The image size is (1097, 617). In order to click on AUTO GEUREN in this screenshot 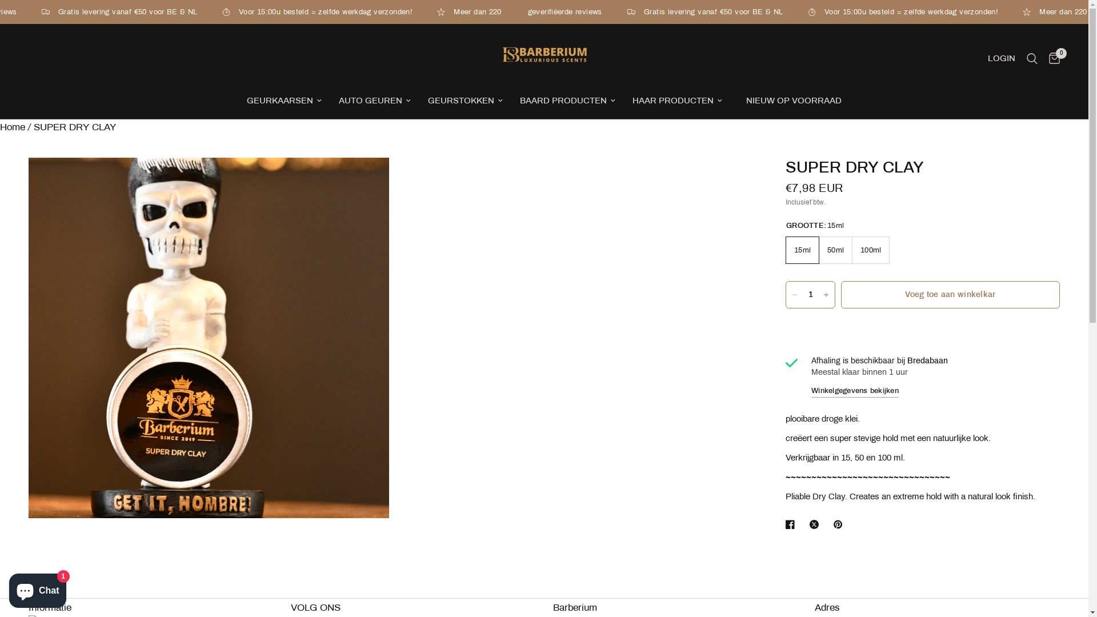, I will do `click(375, 101)`.